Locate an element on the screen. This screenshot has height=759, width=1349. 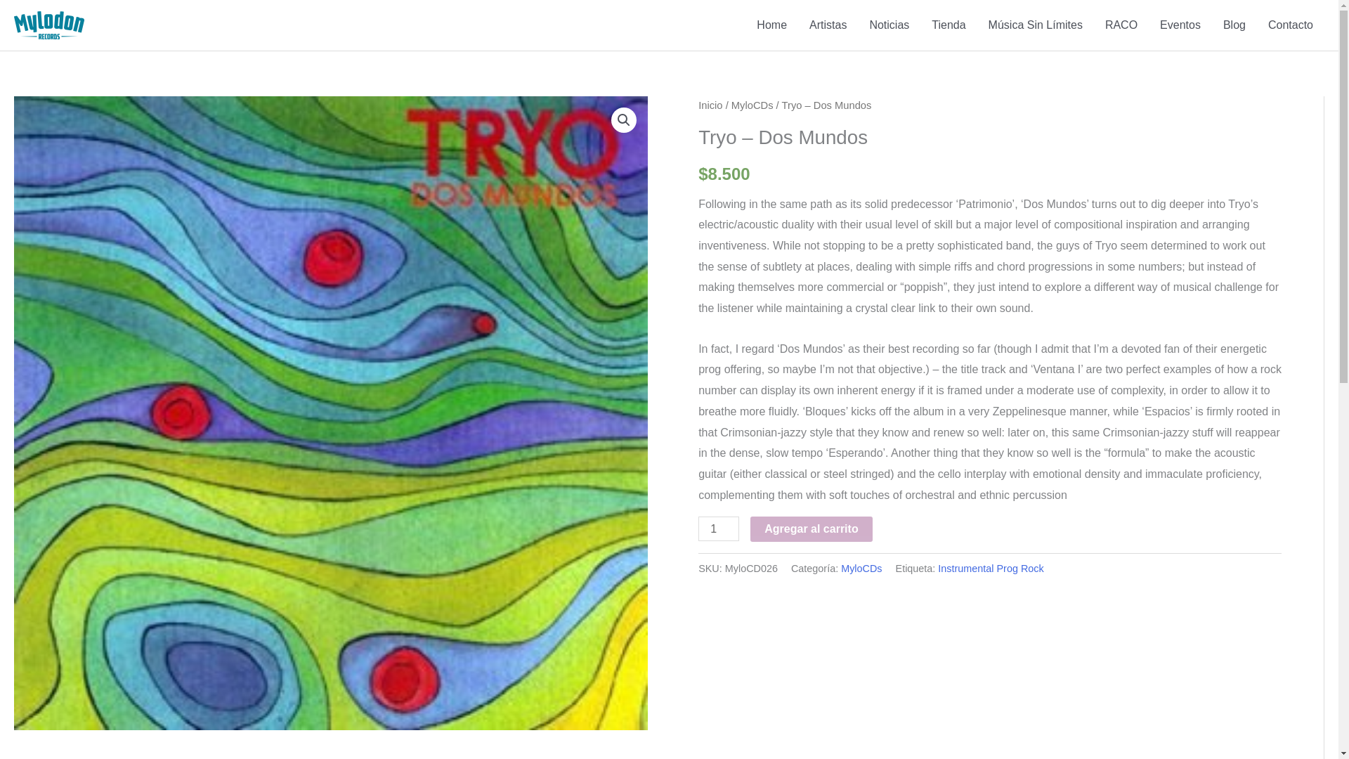
MyloCDs is located at coordinates (752, 105).